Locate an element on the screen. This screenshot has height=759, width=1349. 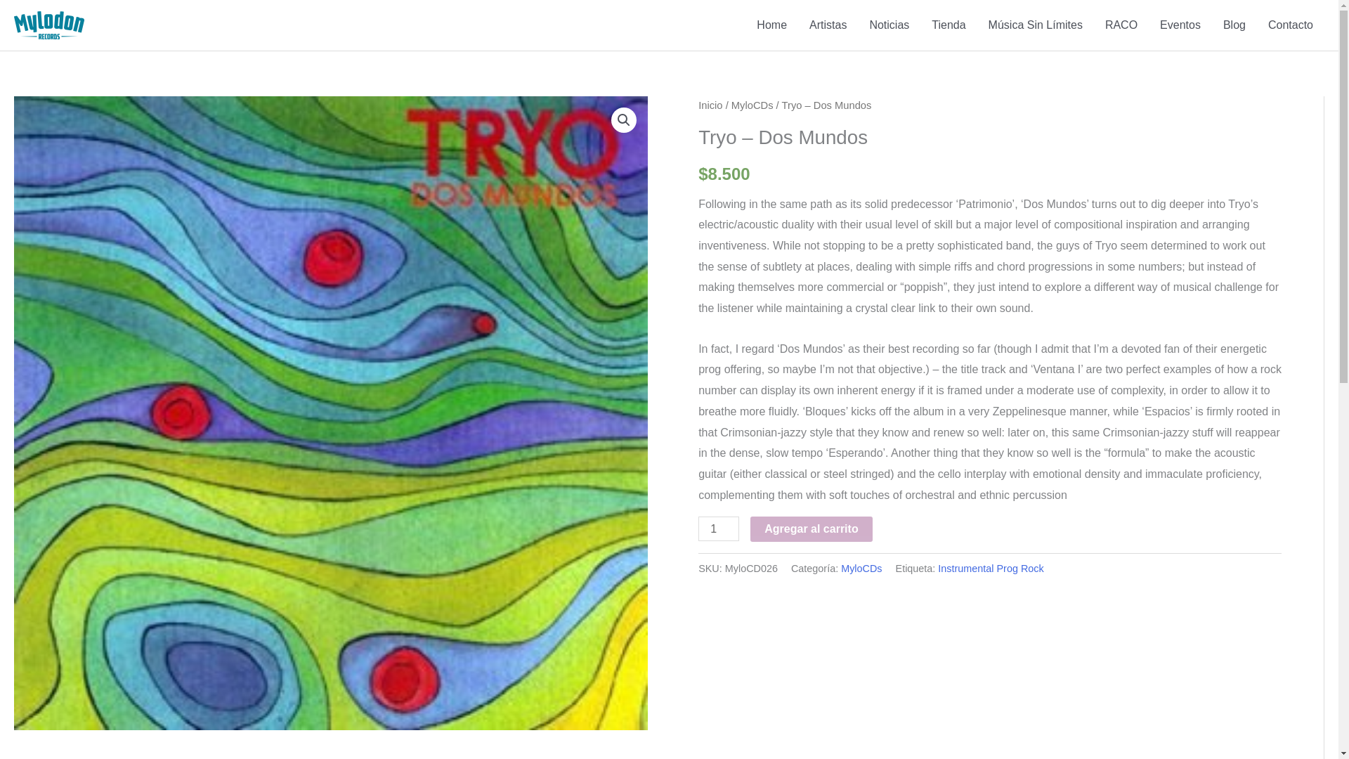
MyloCDs is located at coordinates (752, 105).